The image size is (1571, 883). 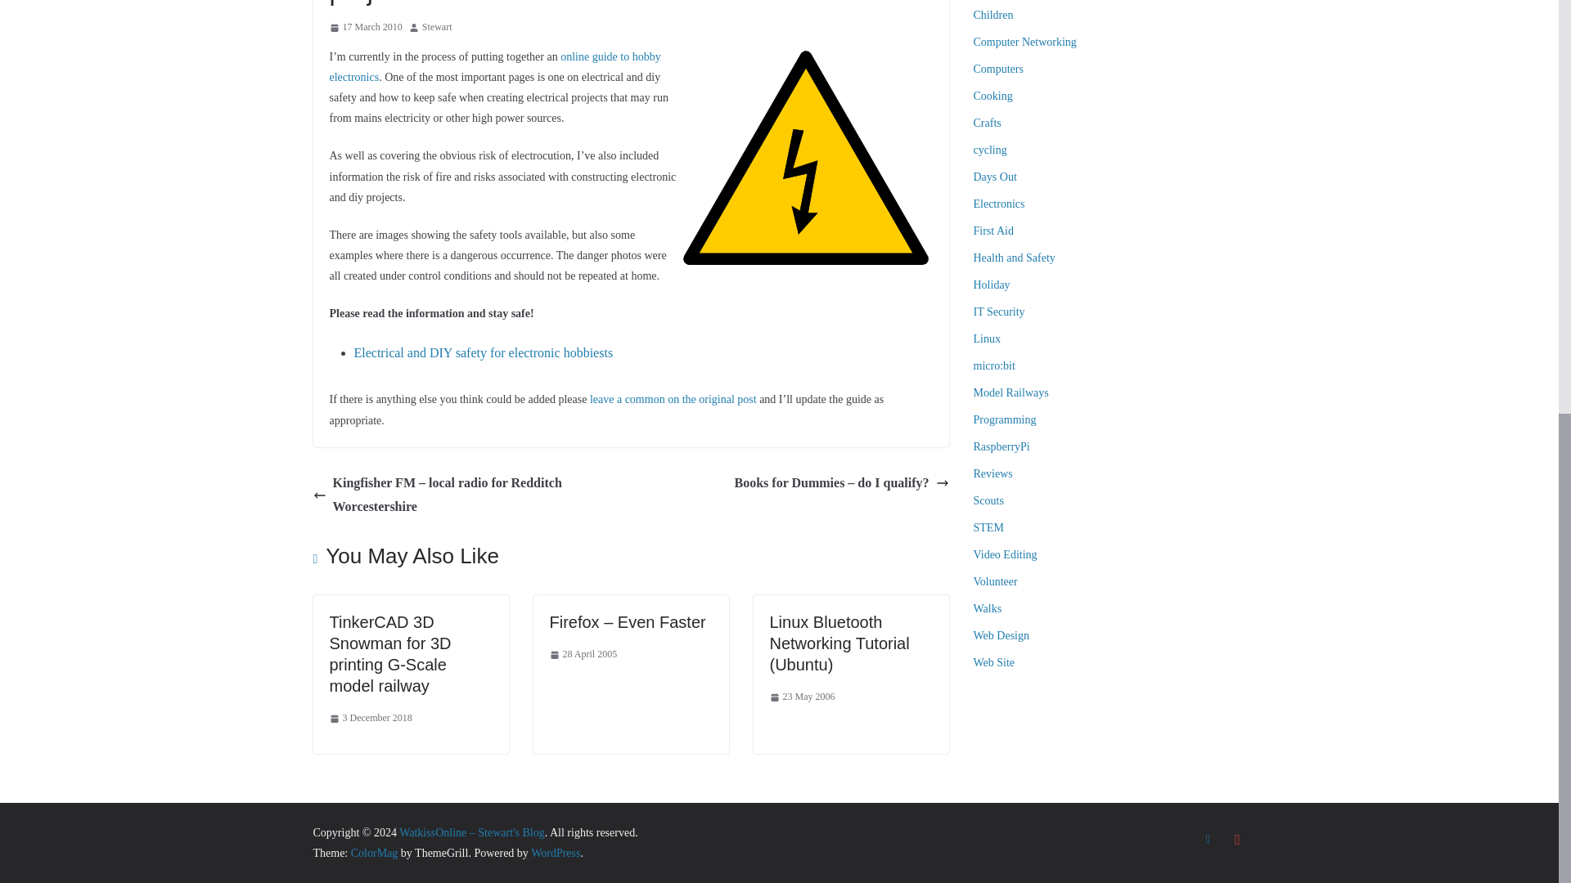 What do you see at coordinates (370, 718) in the screenshot?
I see `9:11 am` at bounding box center [370, 718].